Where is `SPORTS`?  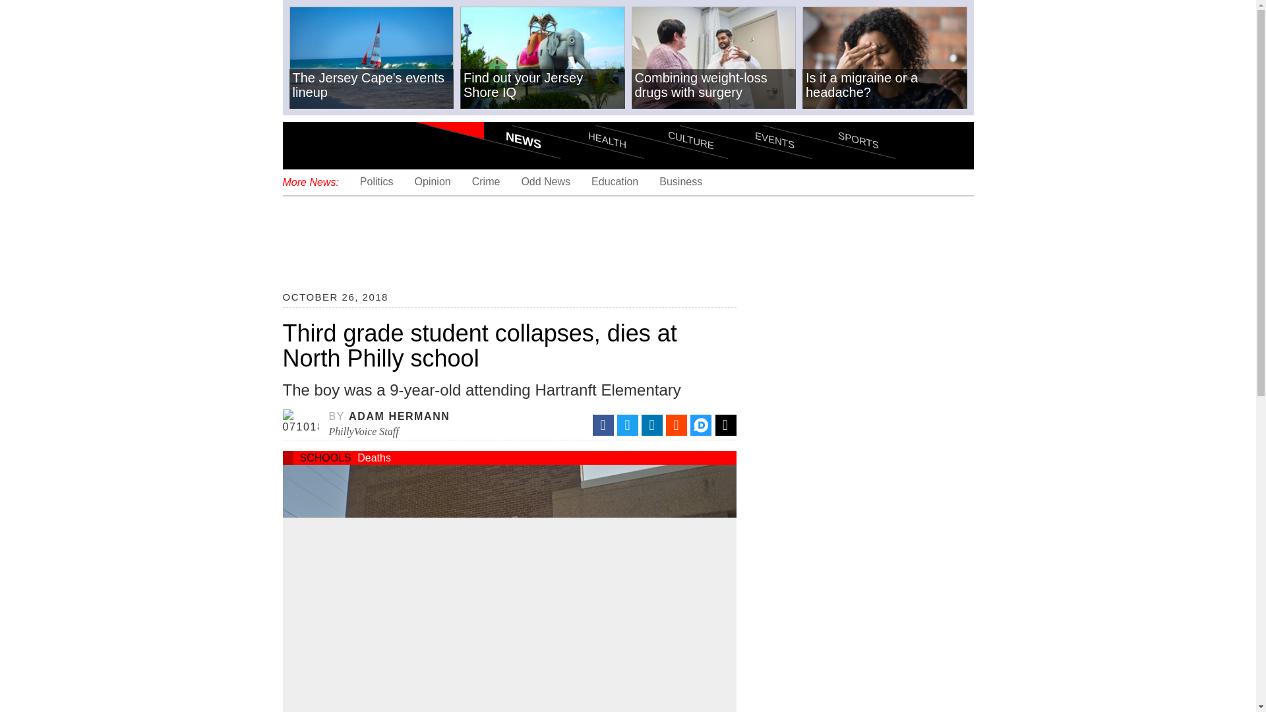
SPORTS is located at coordinates (829, 115).